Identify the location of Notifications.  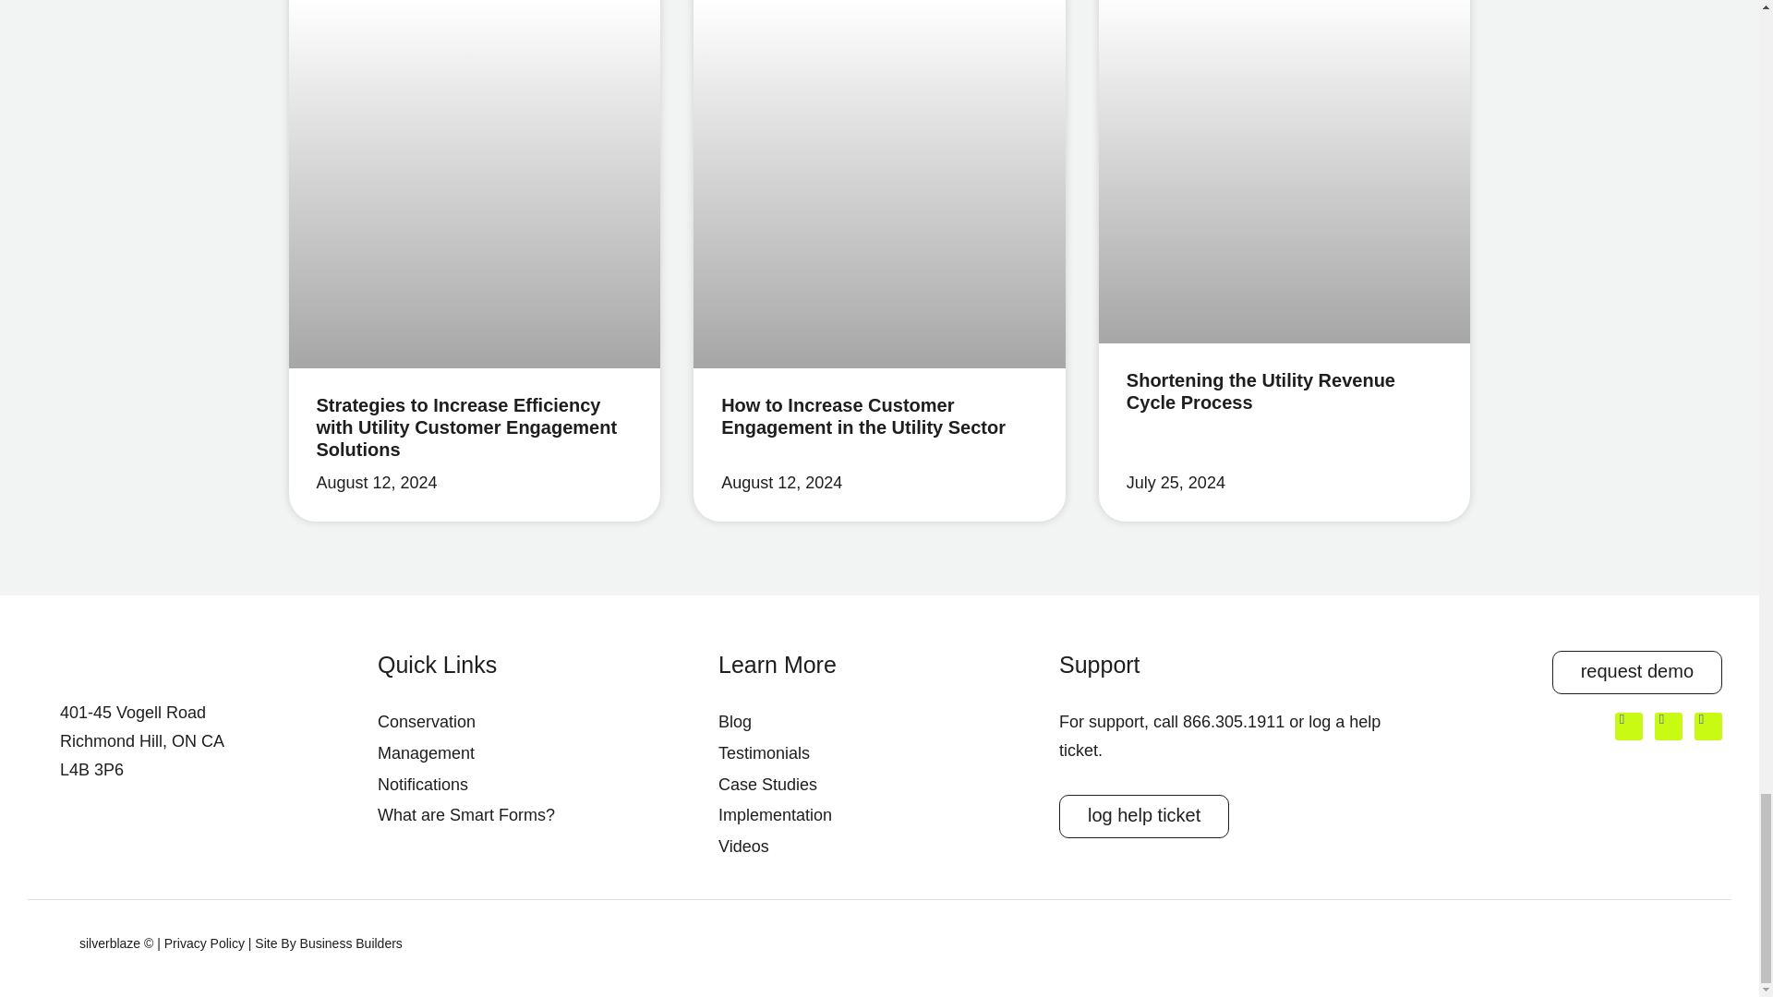
(538, 785).